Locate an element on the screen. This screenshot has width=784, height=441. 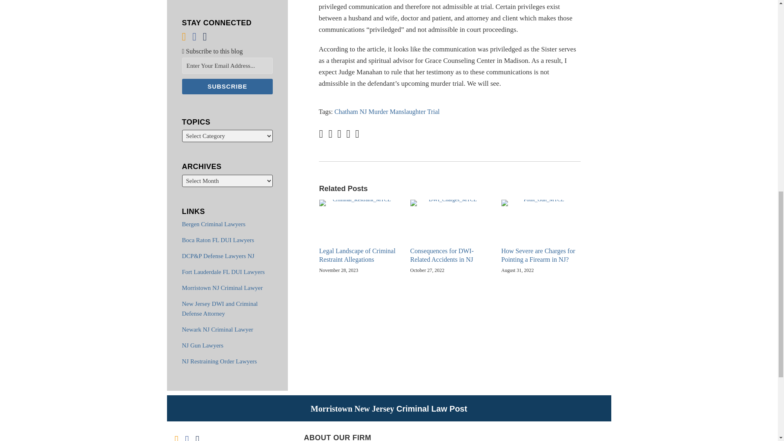
Chatham NJ Murder Manslaughter Trial is located at coordinates (387, 111).